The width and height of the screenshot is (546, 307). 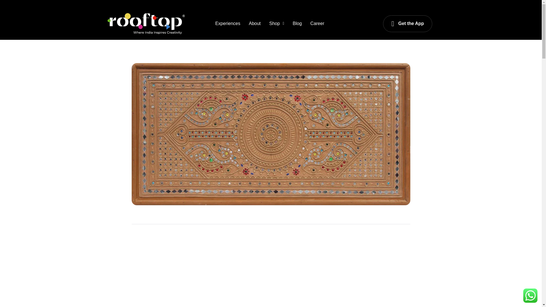 I want to click on Earth, so click(x=287, y=217).